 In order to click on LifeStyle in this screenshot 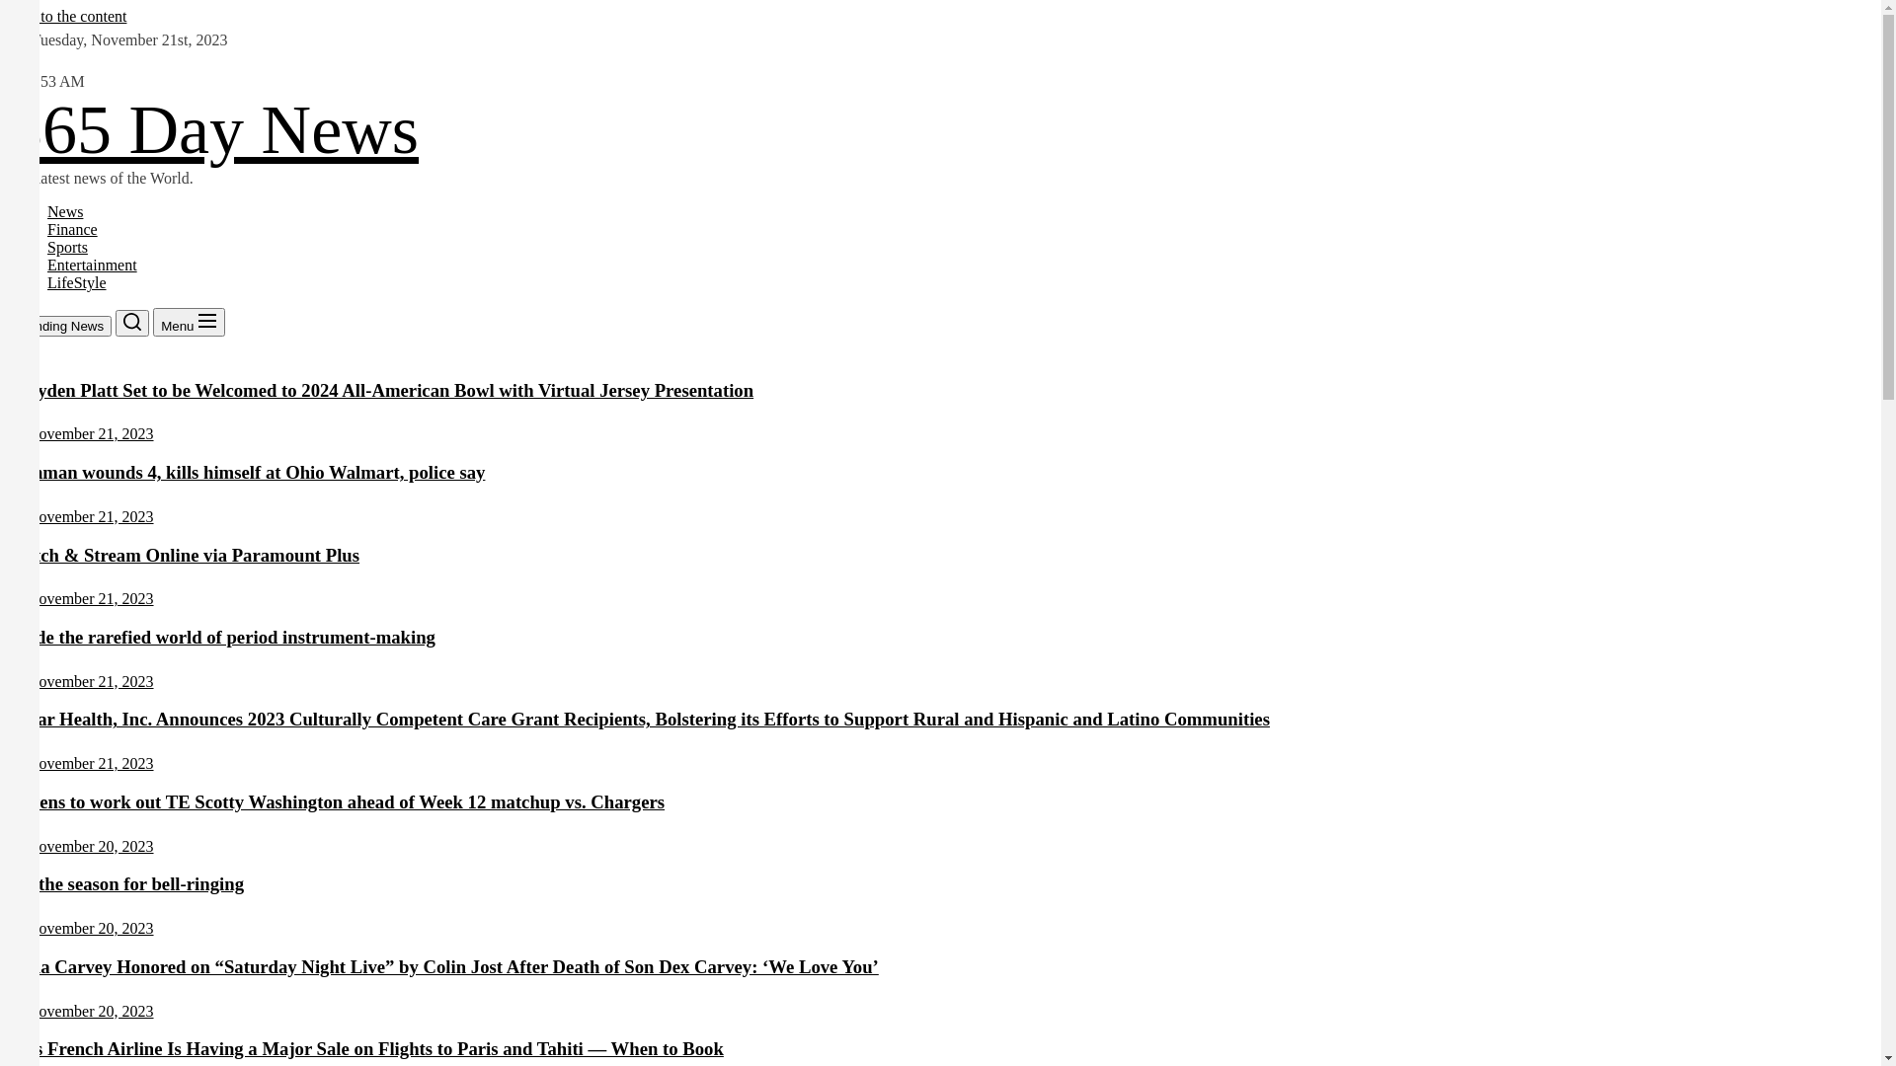, I will do `click(77, 282)`.